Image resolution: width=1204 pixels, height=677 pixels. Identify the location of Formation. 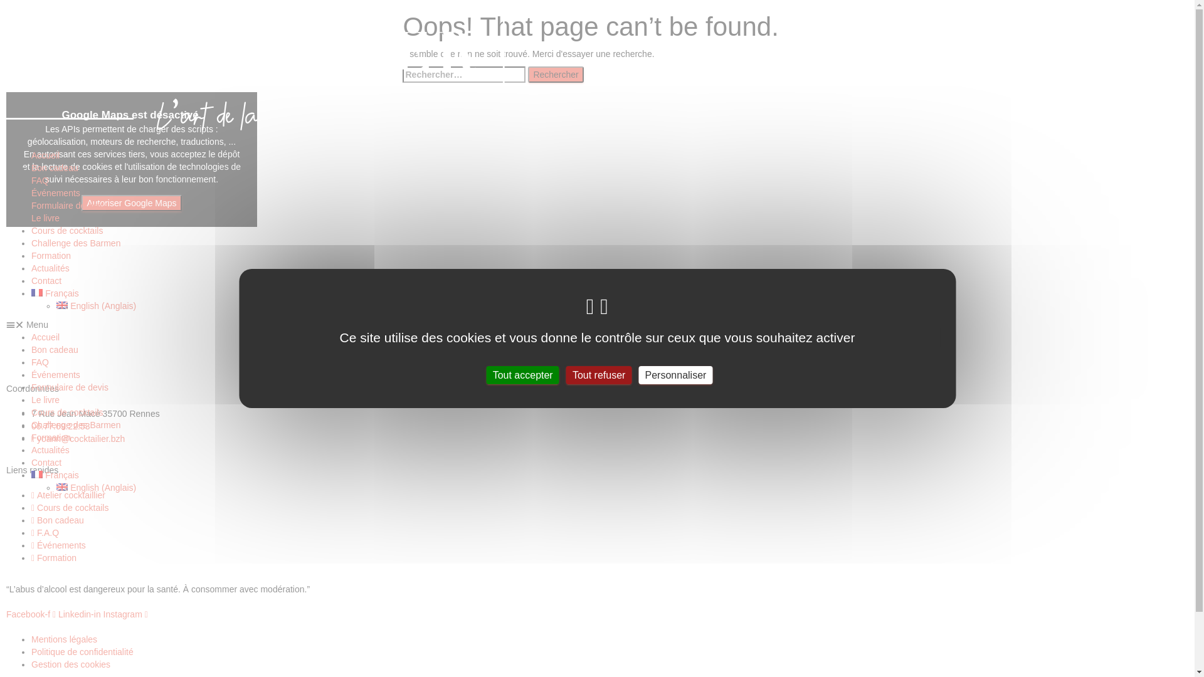
(51, 438).